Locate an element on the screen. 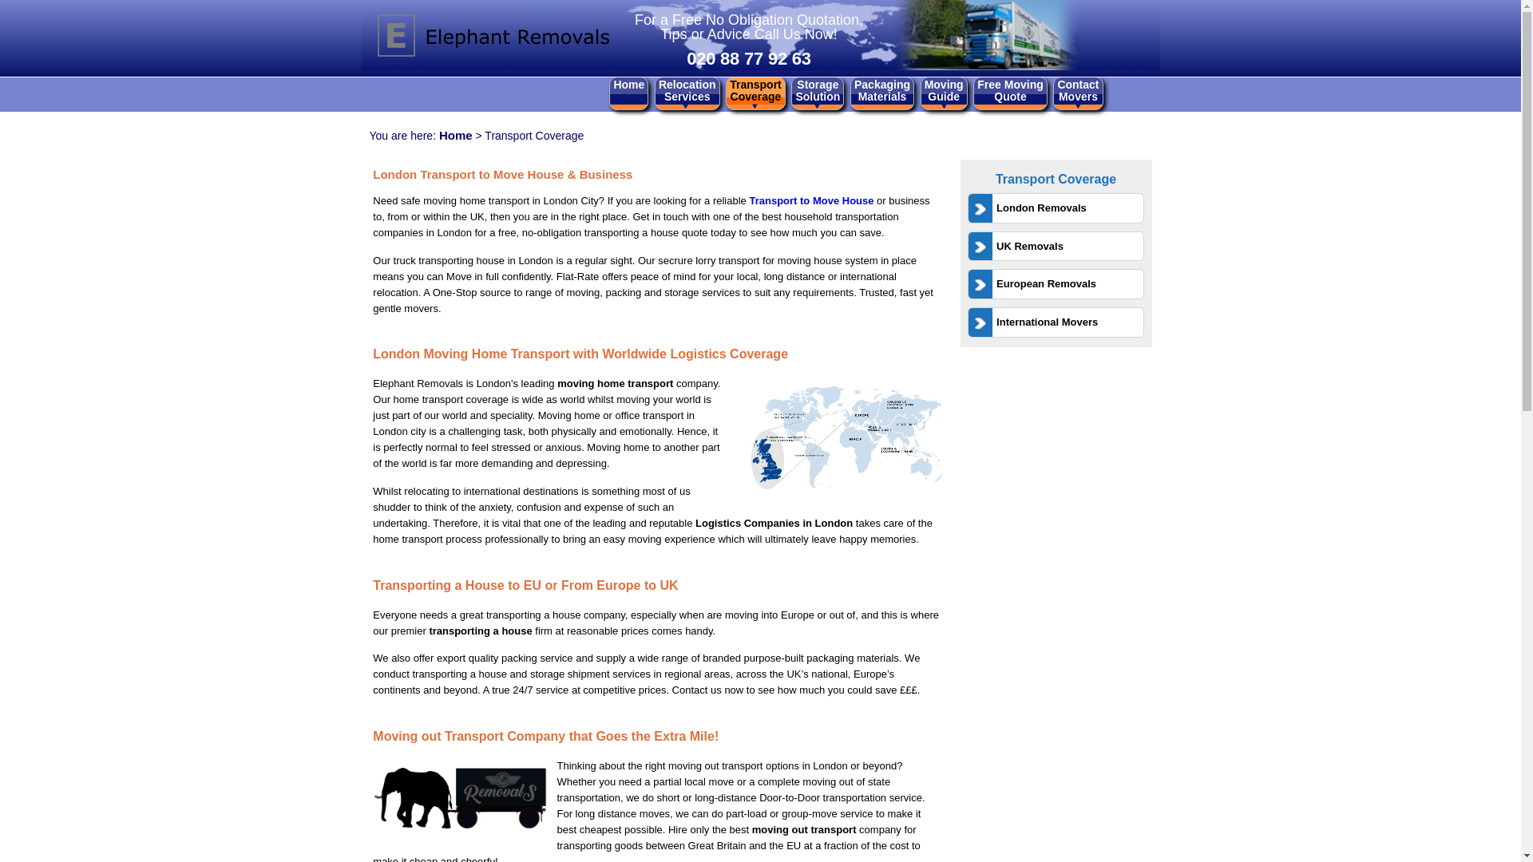 The height and width of the screenshot is (862, 1533). Moving out Transport is located at coordinates (818, 91).